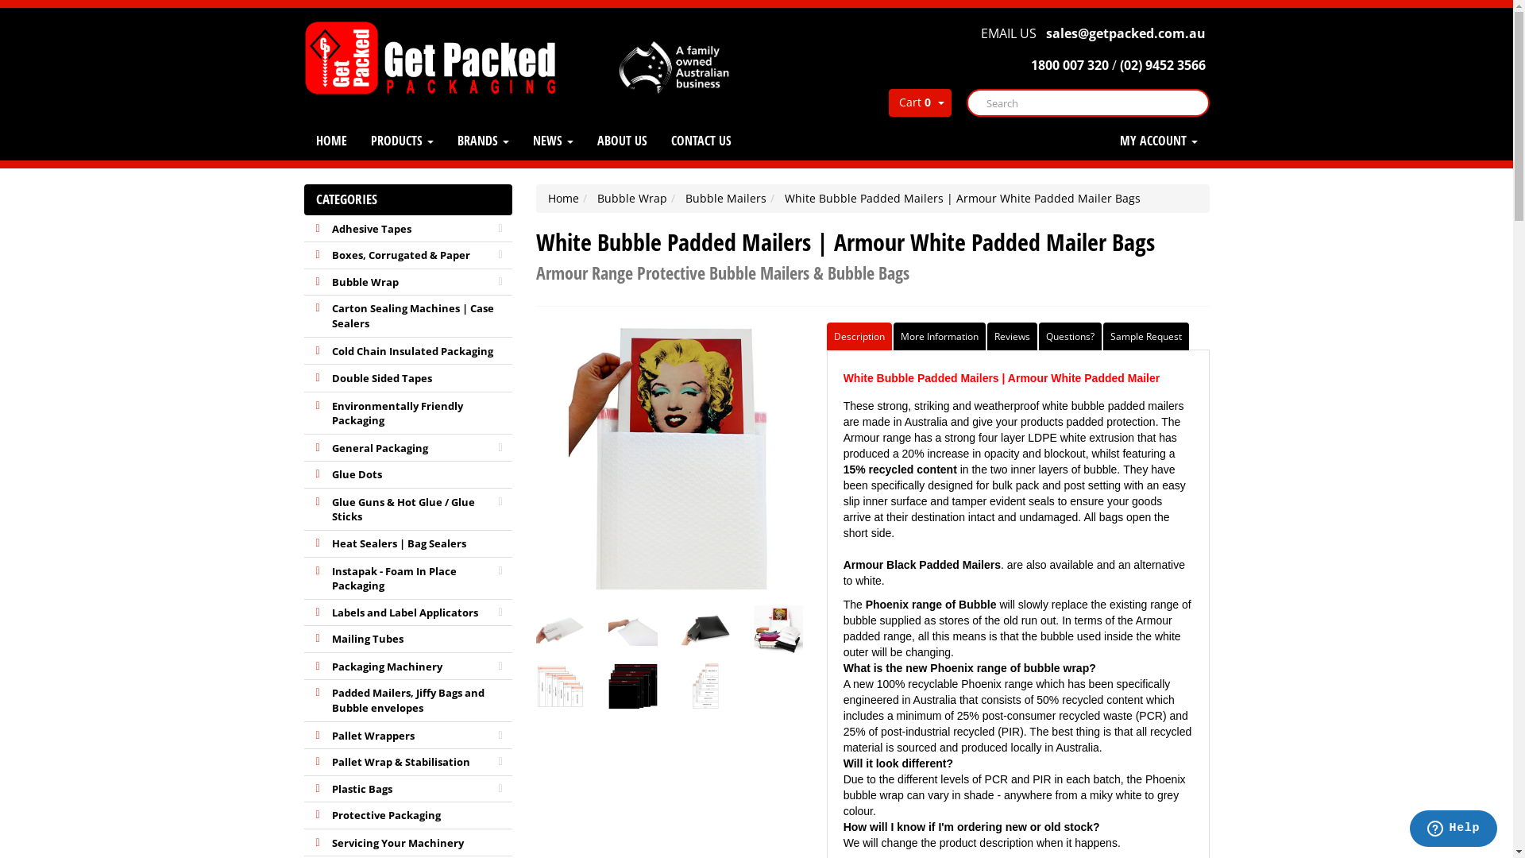 The image size is (1525, 858). I want to click on Questions?, so click(1071, 337).